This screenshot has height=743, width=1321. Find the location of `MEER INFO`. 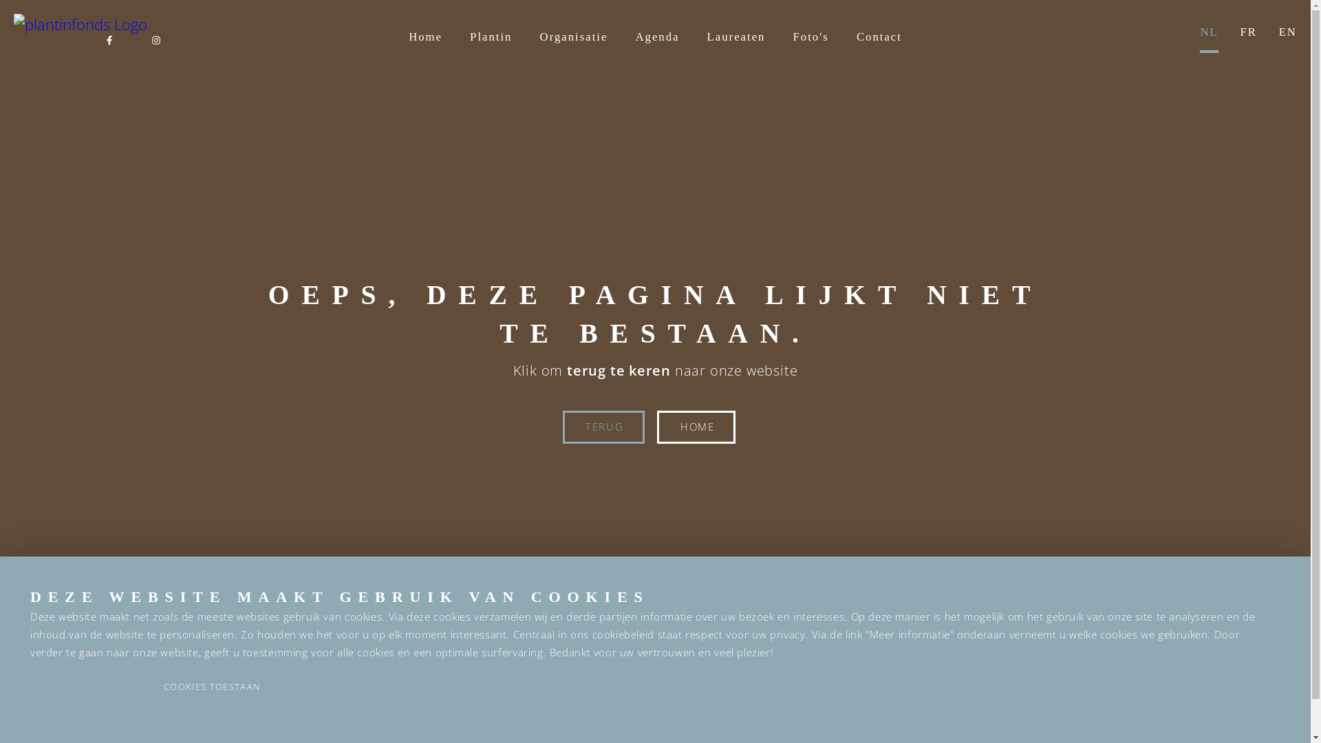

MEER INFO is located at coordinates (80, 688).